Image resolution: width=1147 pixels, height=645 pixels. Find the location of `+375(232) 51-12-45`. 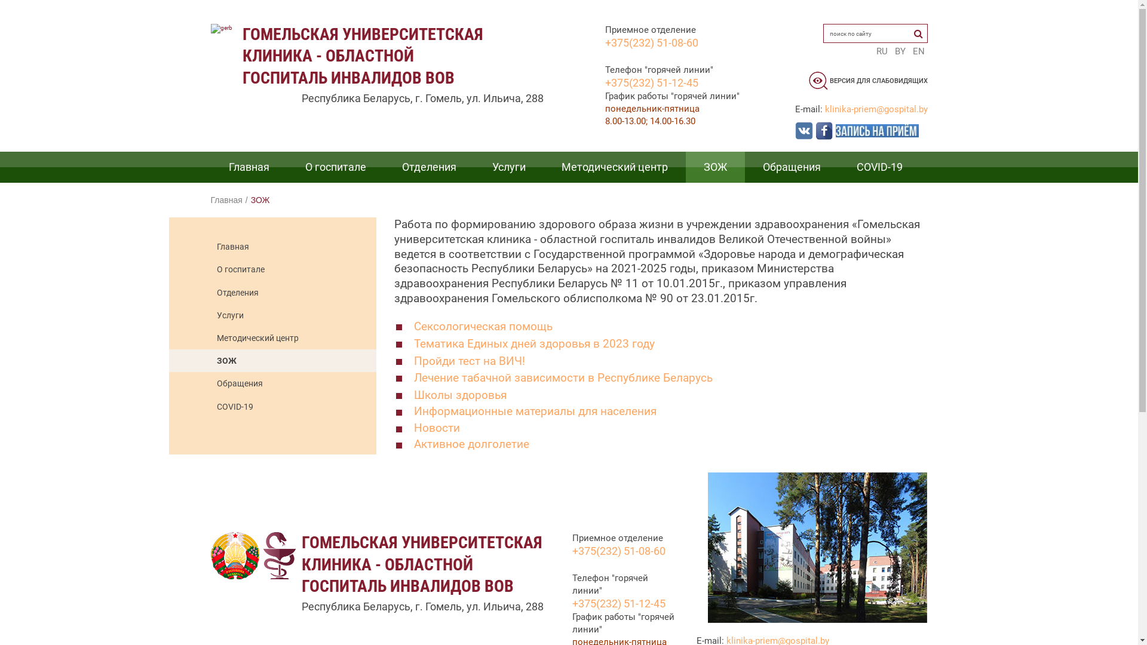

+375(232) 51-12-45 is located at coordinates (619, 603).